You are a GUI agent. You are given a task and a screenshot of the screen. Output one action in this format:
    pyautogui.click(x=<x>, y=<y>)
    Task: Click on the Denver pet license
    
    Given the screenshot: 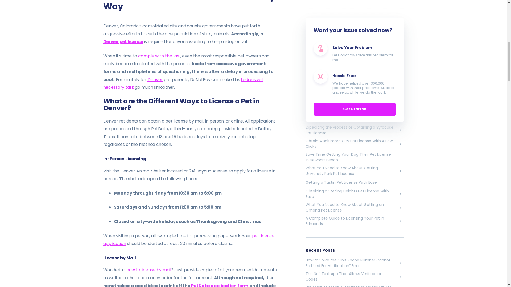 What is the action you would take?
    pyautogui.click(x=123, y=41)
    